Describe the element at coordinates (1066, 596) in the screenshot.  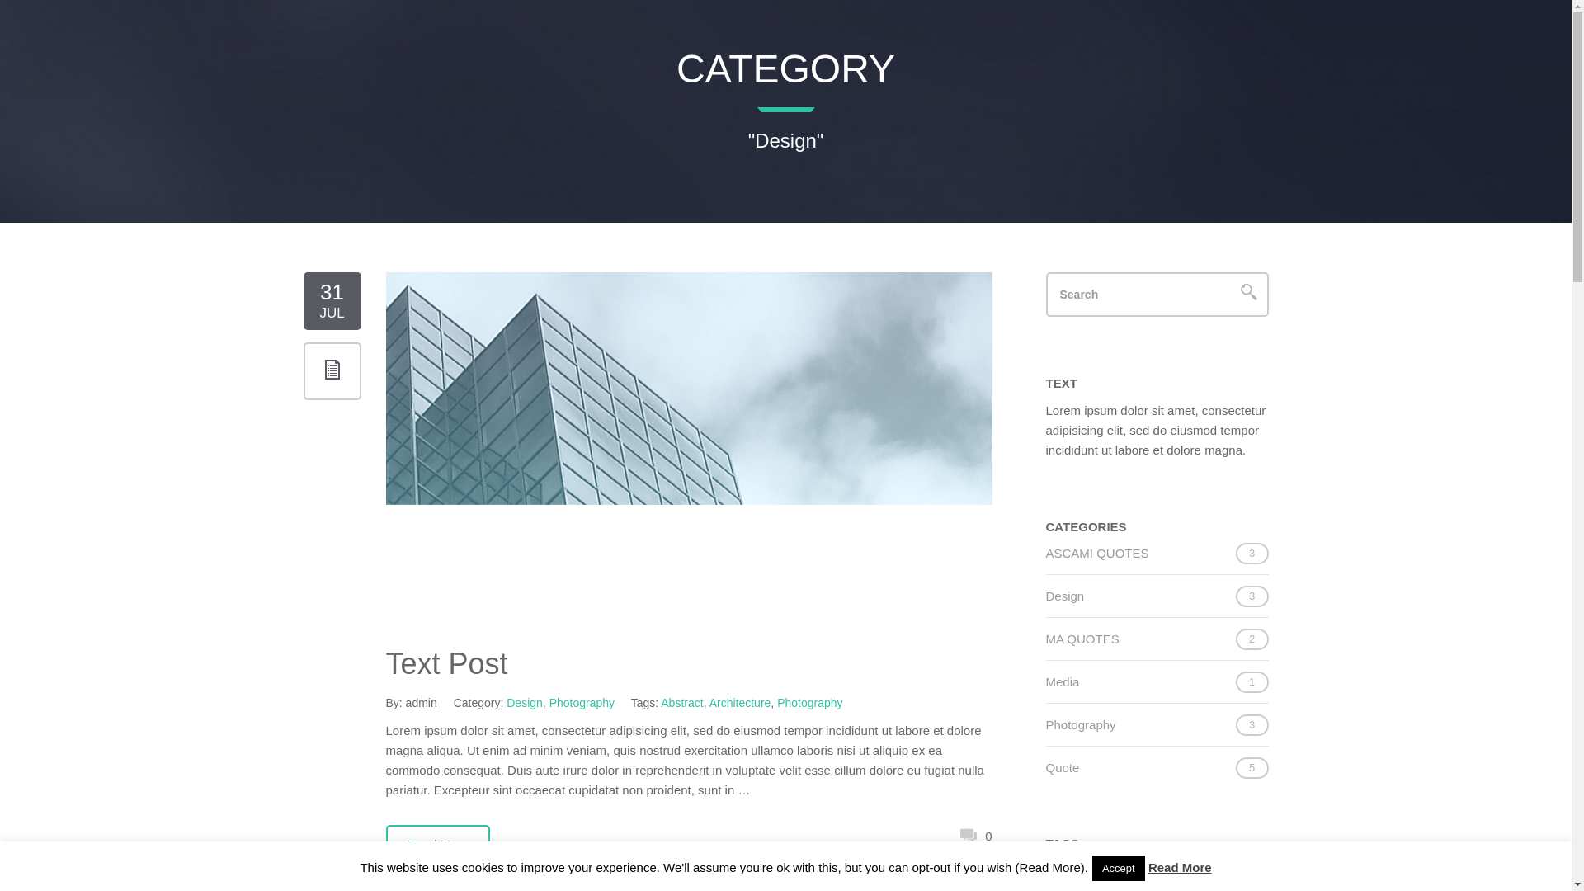
I see `Design
3` at that location.